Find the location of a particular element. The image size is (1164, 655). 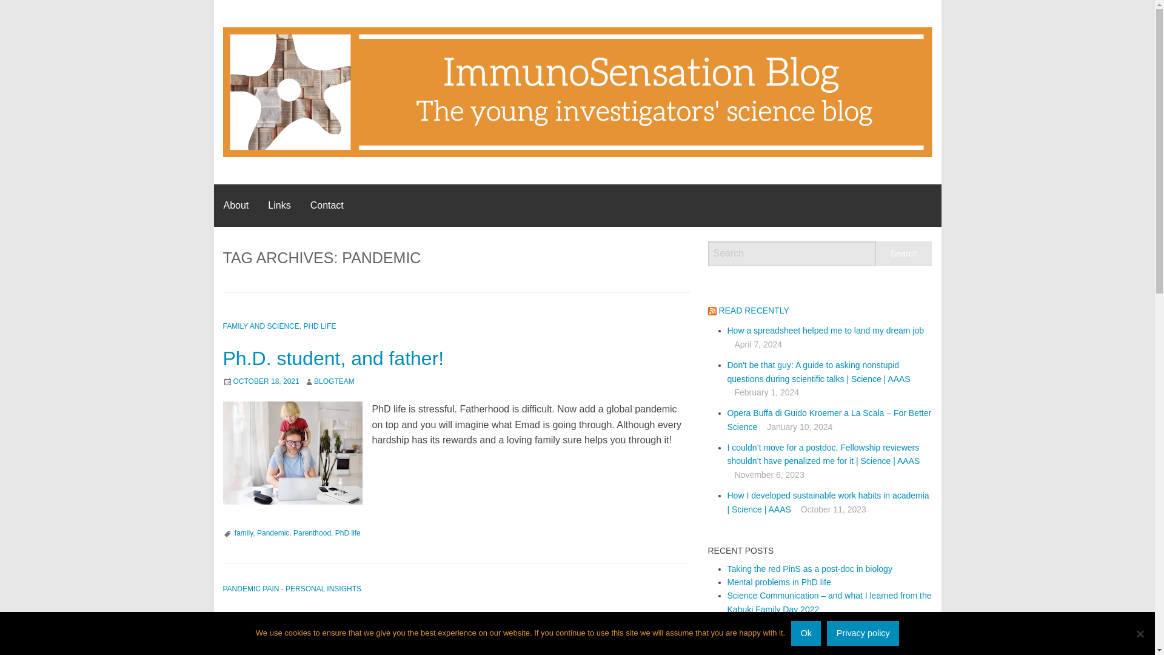

How did COVID-19 pandemic change our life? is located at coordinates (422, 621).